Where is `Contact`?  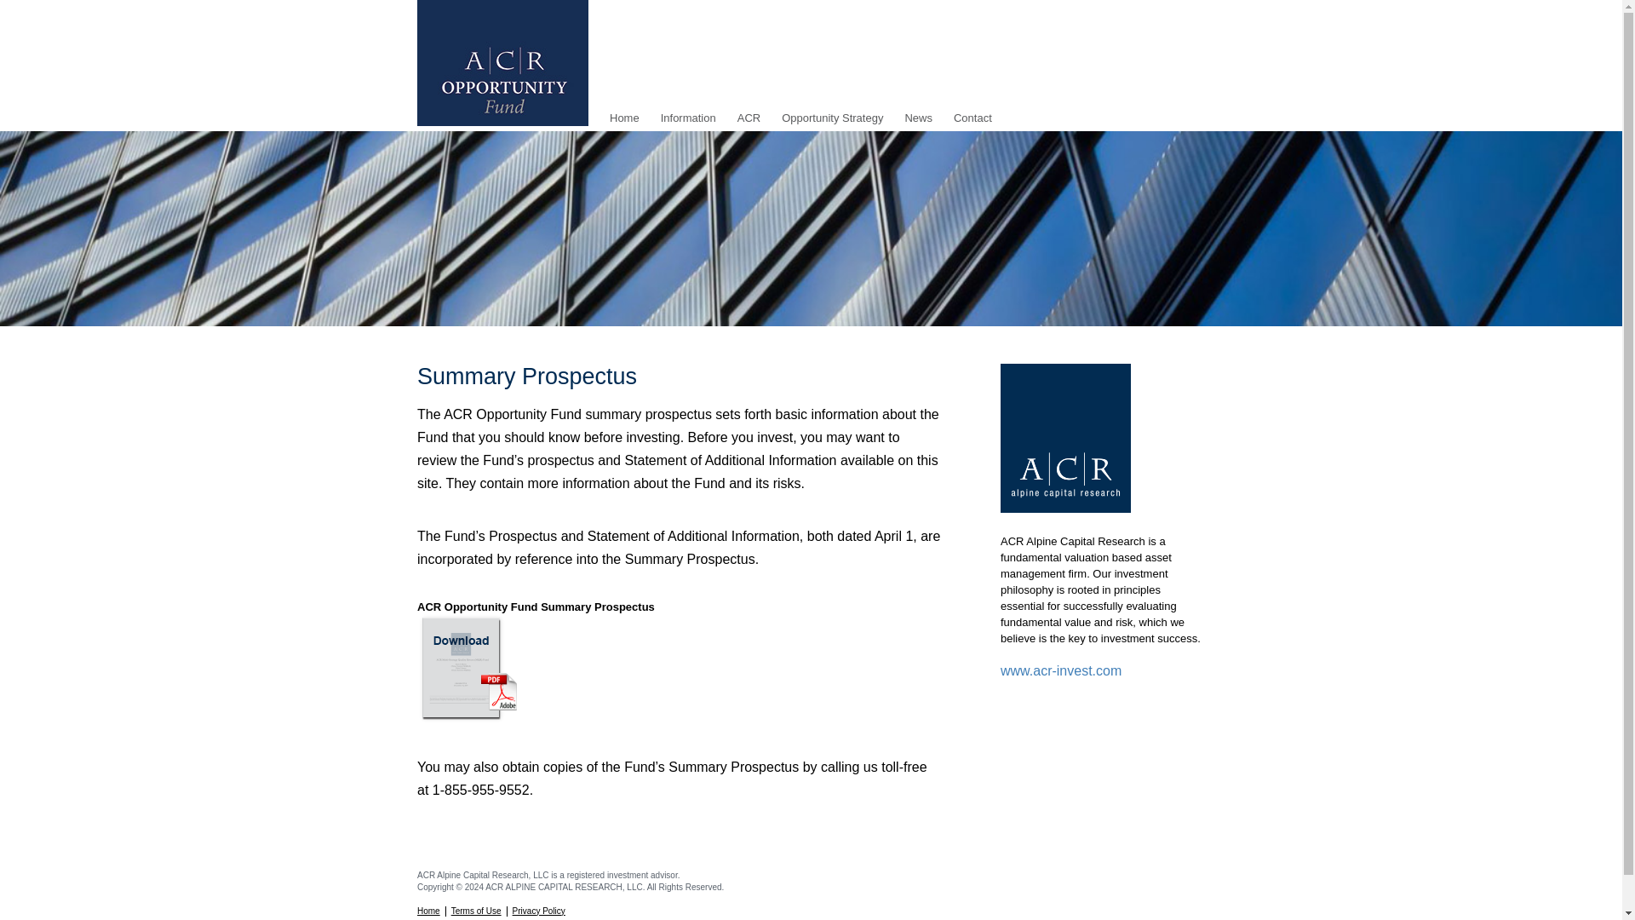 Contact is located at coordinates (972, 112).